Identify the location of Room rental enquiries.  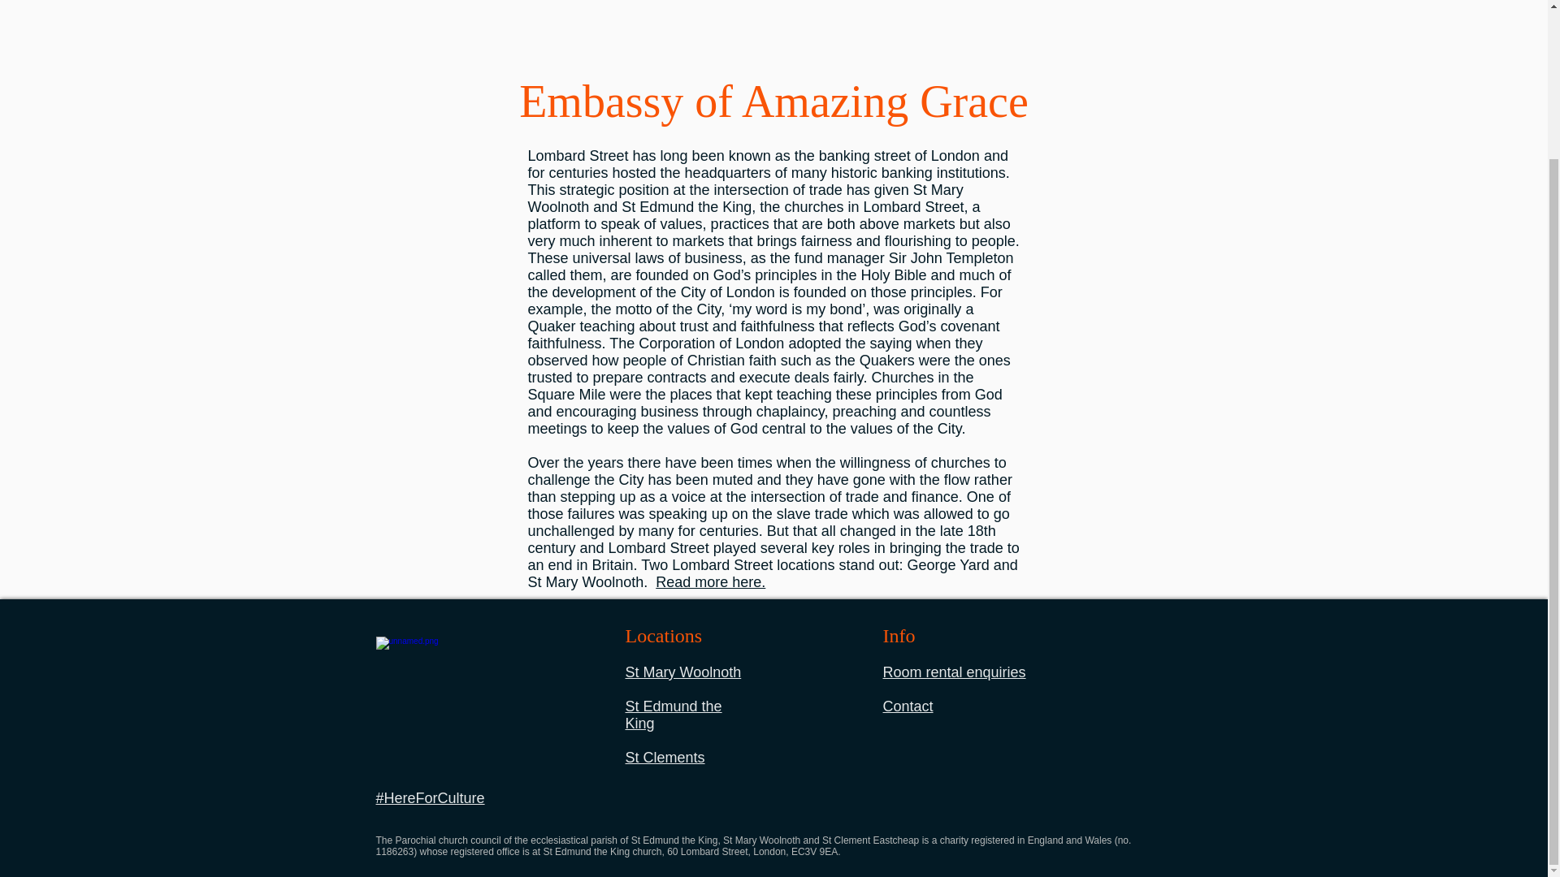
(954, 672).